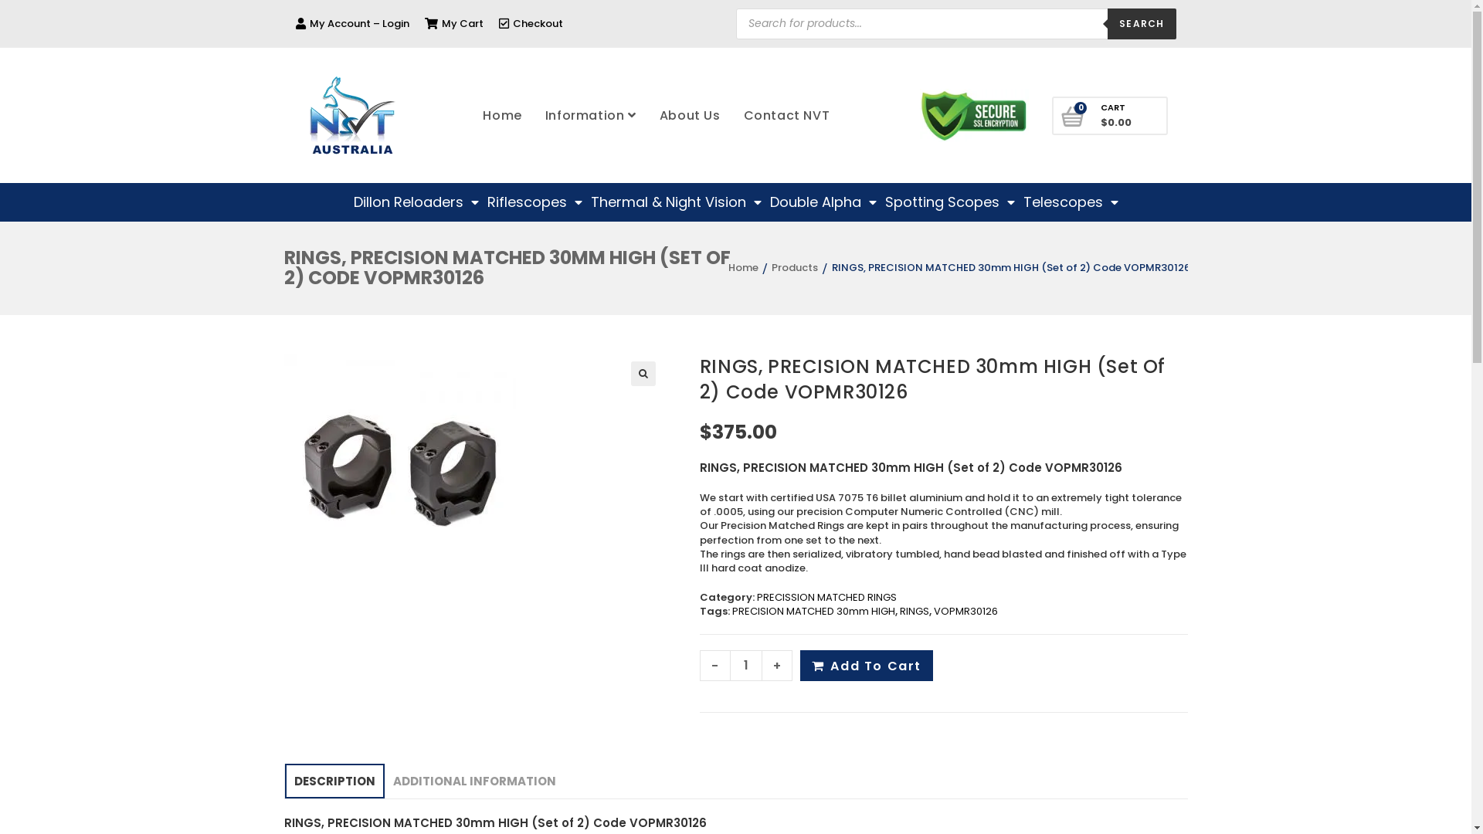  I want to click on Information, so click(591, 116).